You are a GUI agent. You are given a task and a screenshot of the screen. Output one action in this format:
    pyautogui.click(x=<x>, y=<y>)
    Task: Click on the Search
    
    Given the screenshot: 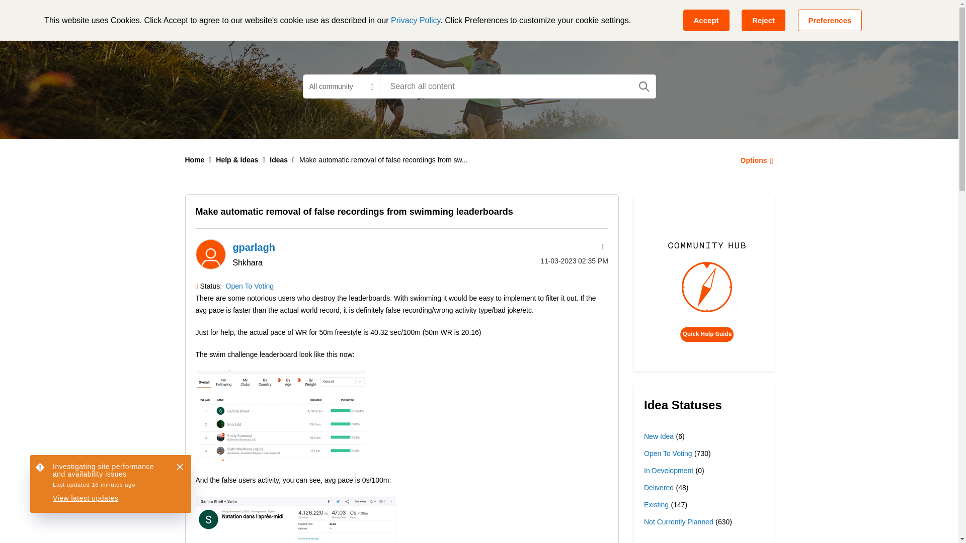 What is the action you would take?
    pyautogui.click(x=644, y=86)
    